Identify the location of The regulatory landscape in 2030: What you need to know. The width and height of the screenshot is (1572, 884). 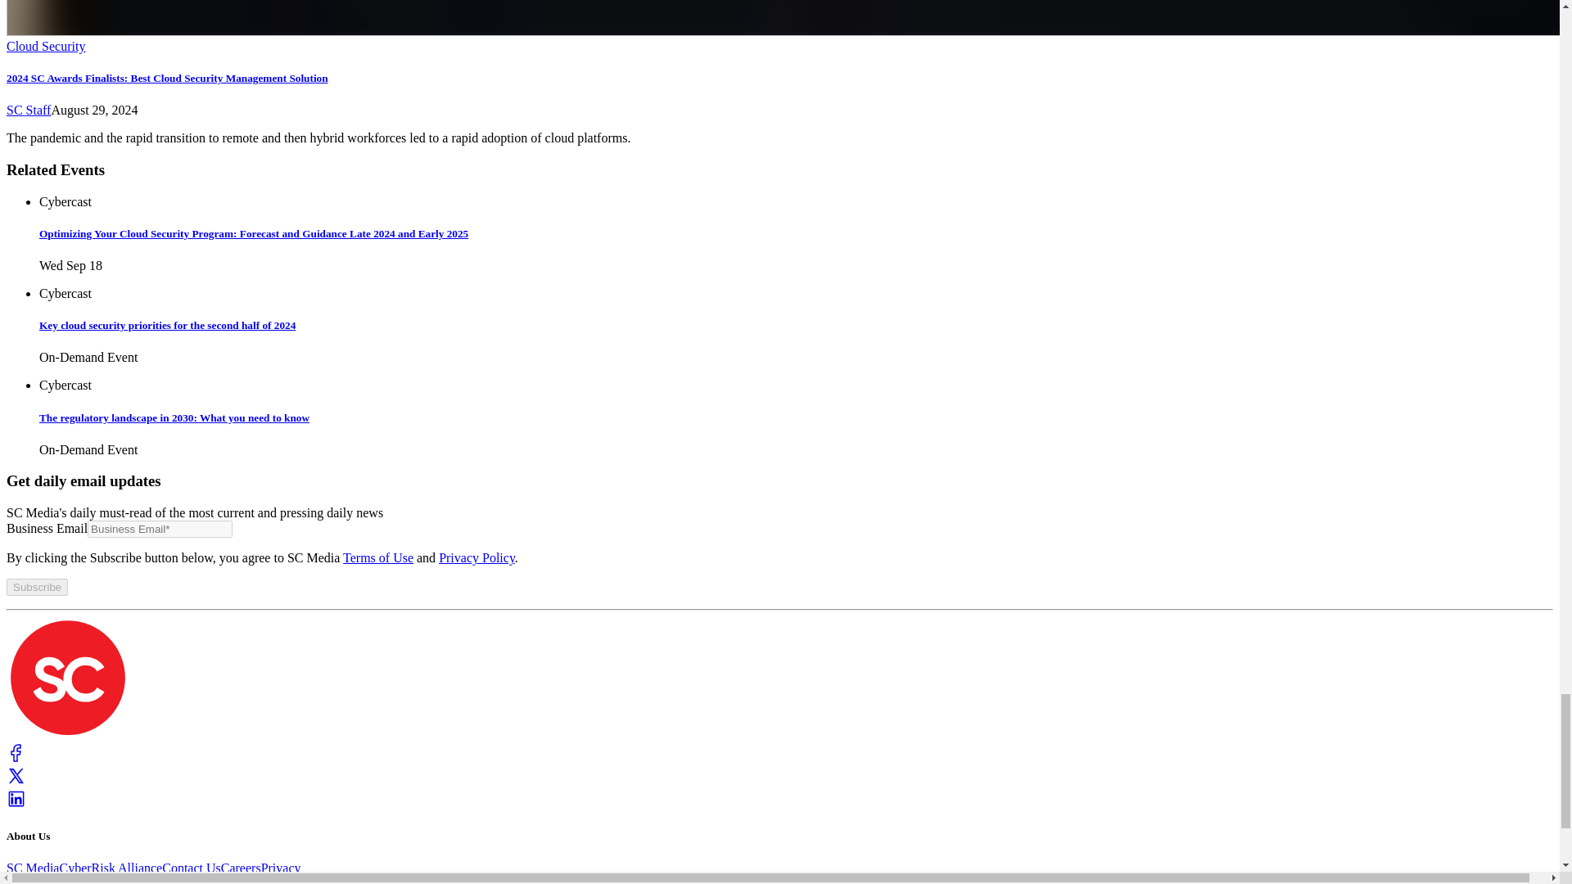
(796, 434).